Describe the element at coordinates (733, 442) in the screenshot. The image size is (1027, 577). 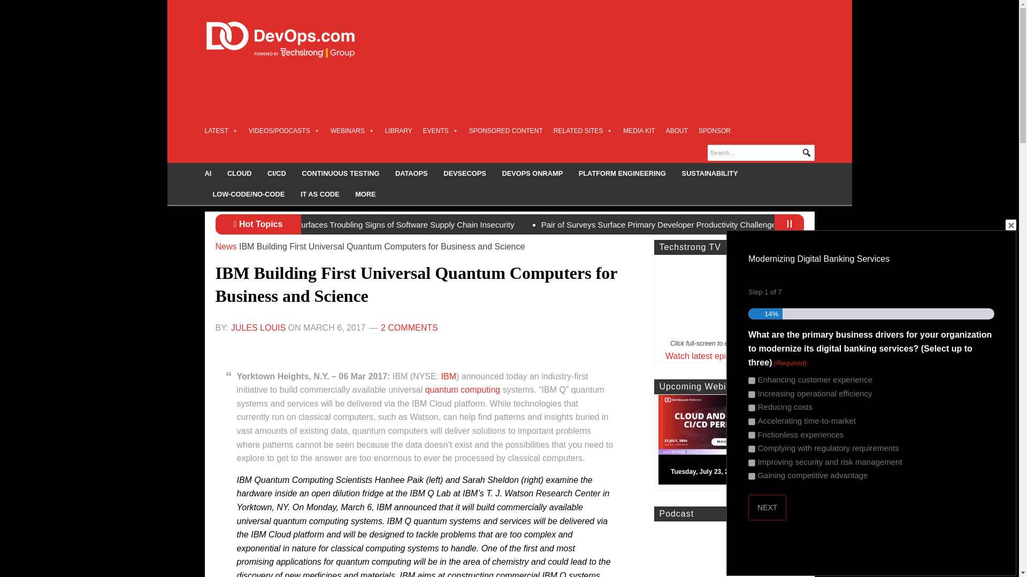
I see `Tuesday, July 23, 2024 - 11:00 am EDT` at that location.